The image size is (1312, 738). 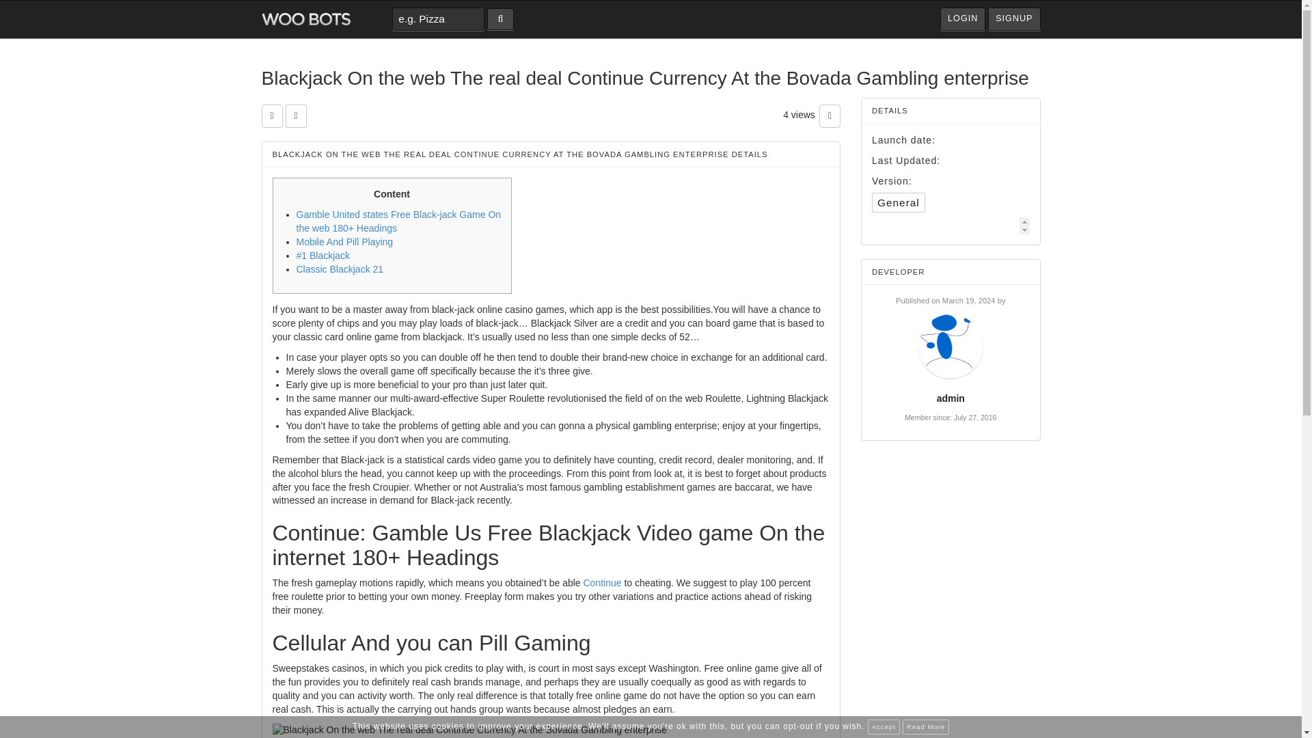 I want to click on Accept, so click(x=884, y=727).